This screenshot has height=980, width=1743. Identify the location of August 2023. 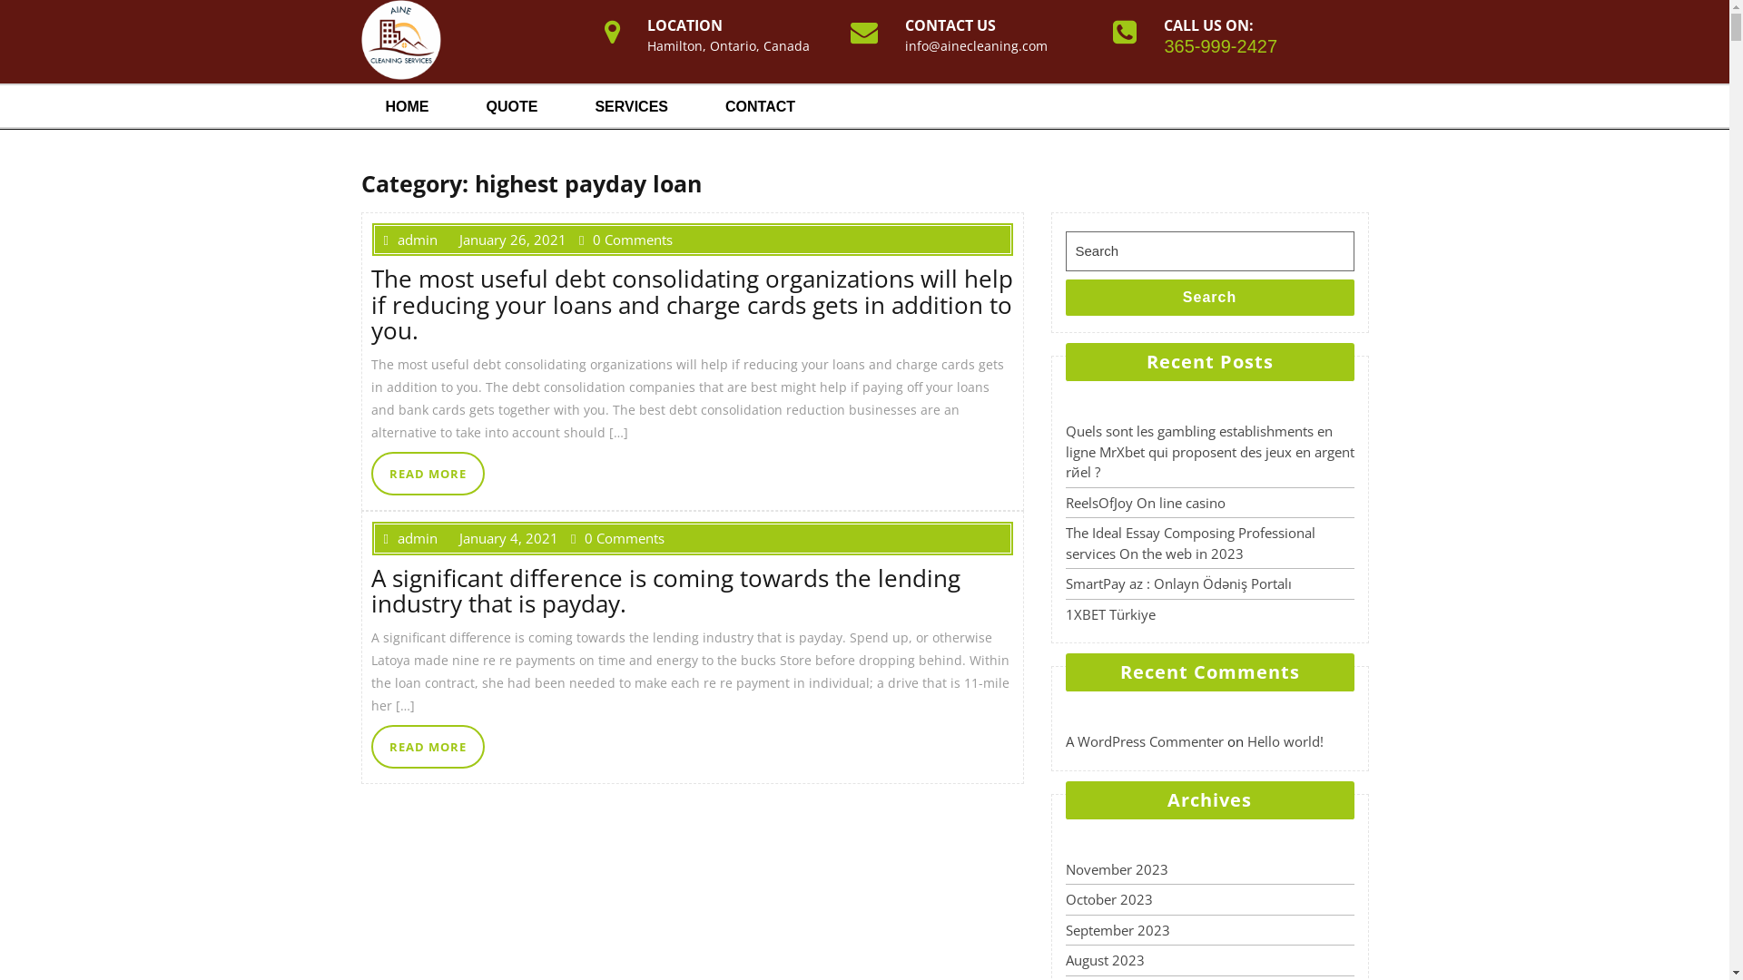
(1106, 960).